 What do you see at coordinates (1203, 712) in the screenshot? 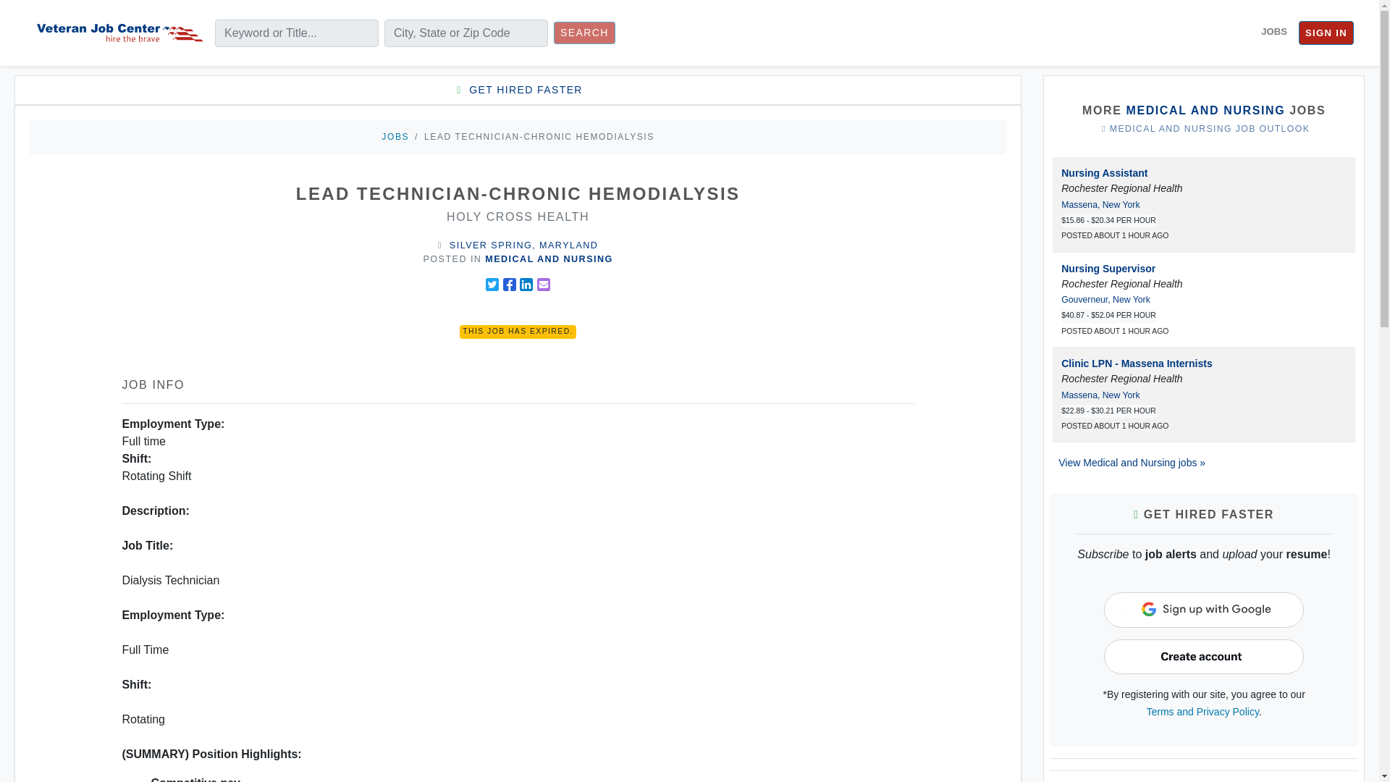
I see `Terms and Privacy Policy` at bounding box center [1203, 712].